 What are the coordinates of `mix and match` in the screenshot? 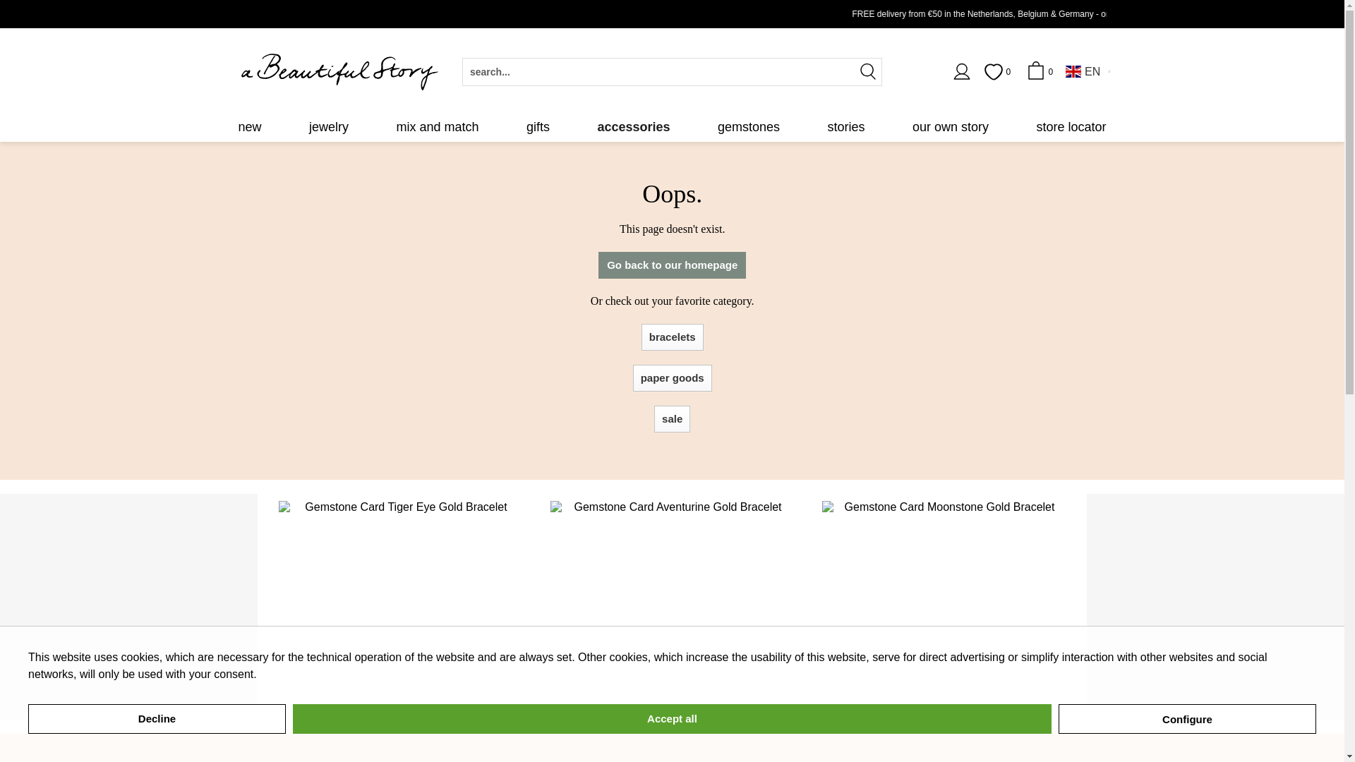 It's located at (437, 127).